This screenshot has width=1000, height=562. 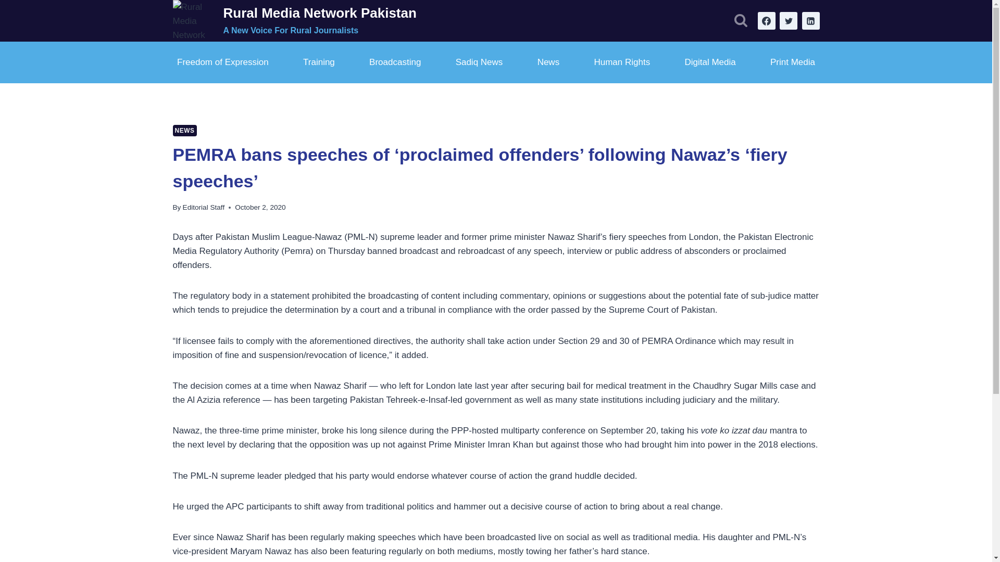 I want to click on News, so click(x=548, y=62).